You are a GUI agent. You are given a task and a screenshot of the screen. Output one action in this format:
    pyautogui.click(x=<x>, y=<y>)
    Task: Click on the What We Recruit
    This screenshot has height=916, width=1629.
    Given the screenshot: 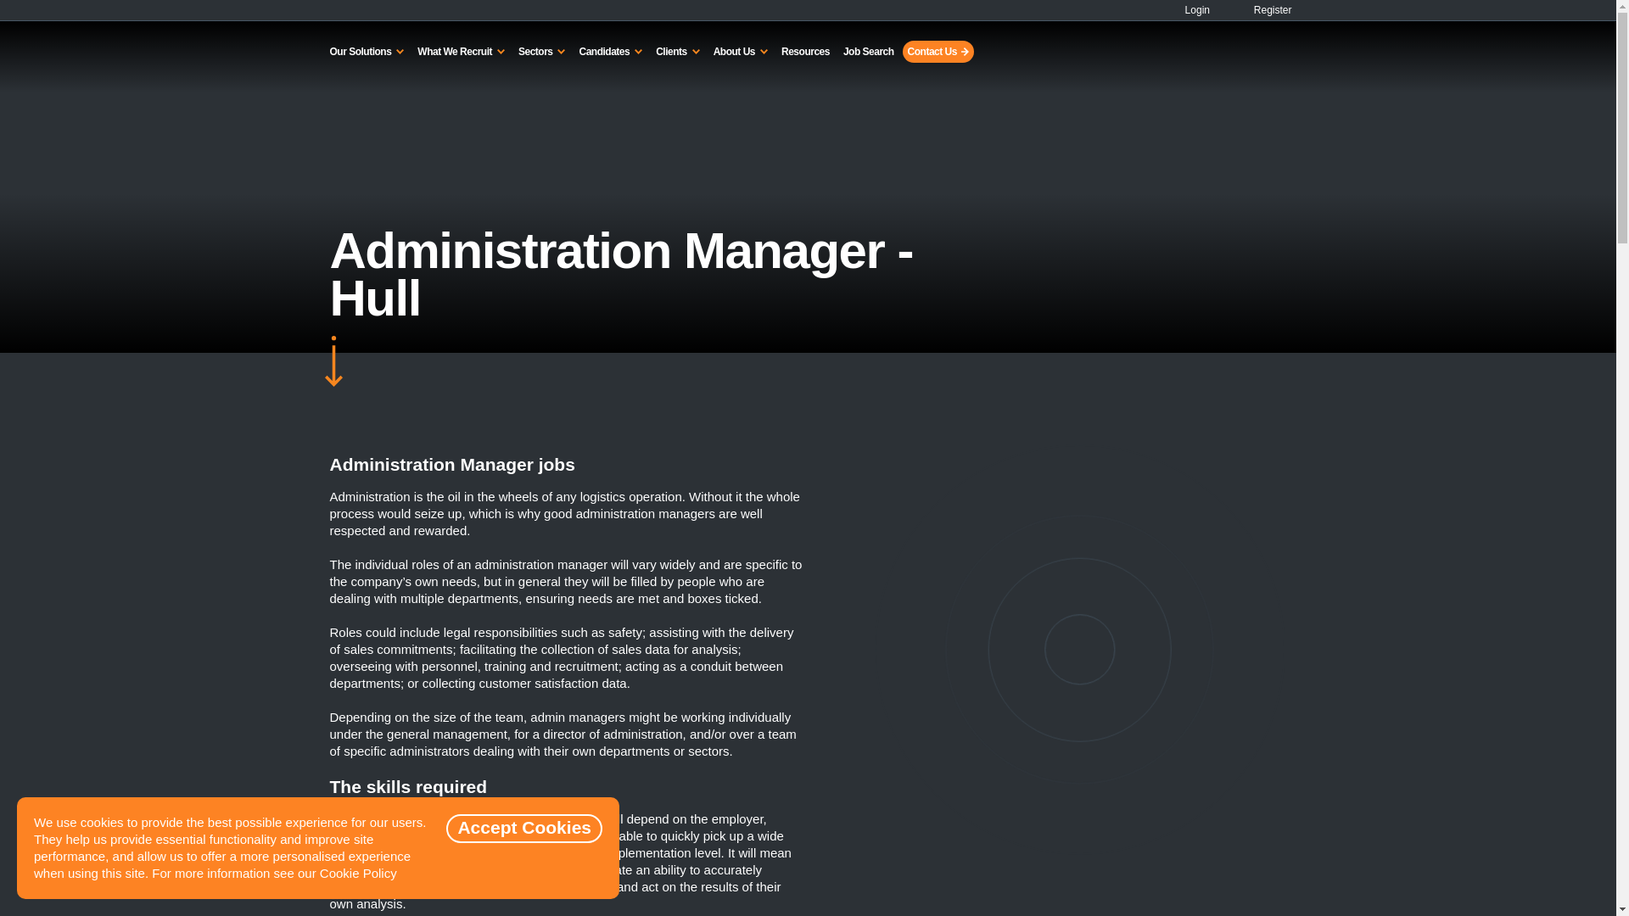 What is the action you would take?
    pyautogui.click(x=460, y=51)
    